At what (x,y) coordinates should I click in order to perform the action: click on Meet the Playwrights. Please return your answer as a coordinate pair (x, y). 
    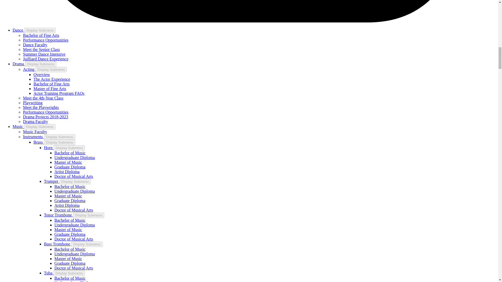
    Looking at the image, I should click on (41, 107).